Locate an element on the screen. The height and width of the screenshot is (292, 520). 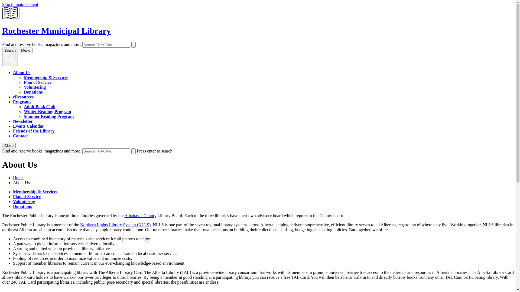
Adult Book Club is located at coordinates (40, 107).